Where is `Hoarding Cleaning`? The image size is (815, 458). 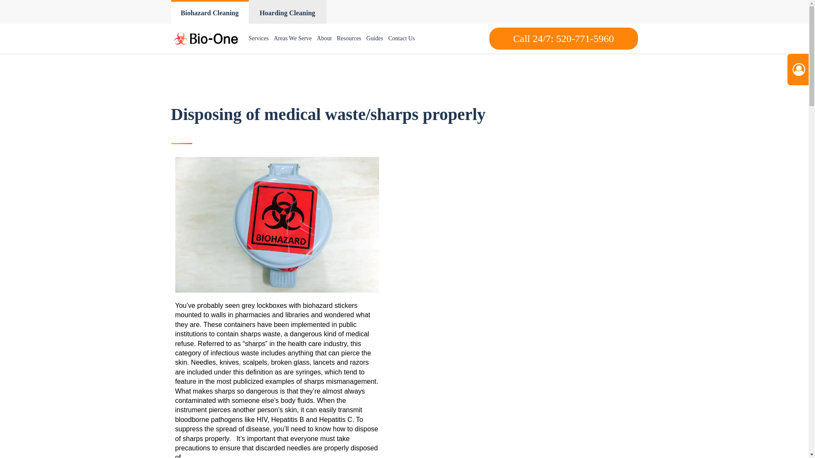 Hoarding Cleaning is located at coordinates (287, 12).